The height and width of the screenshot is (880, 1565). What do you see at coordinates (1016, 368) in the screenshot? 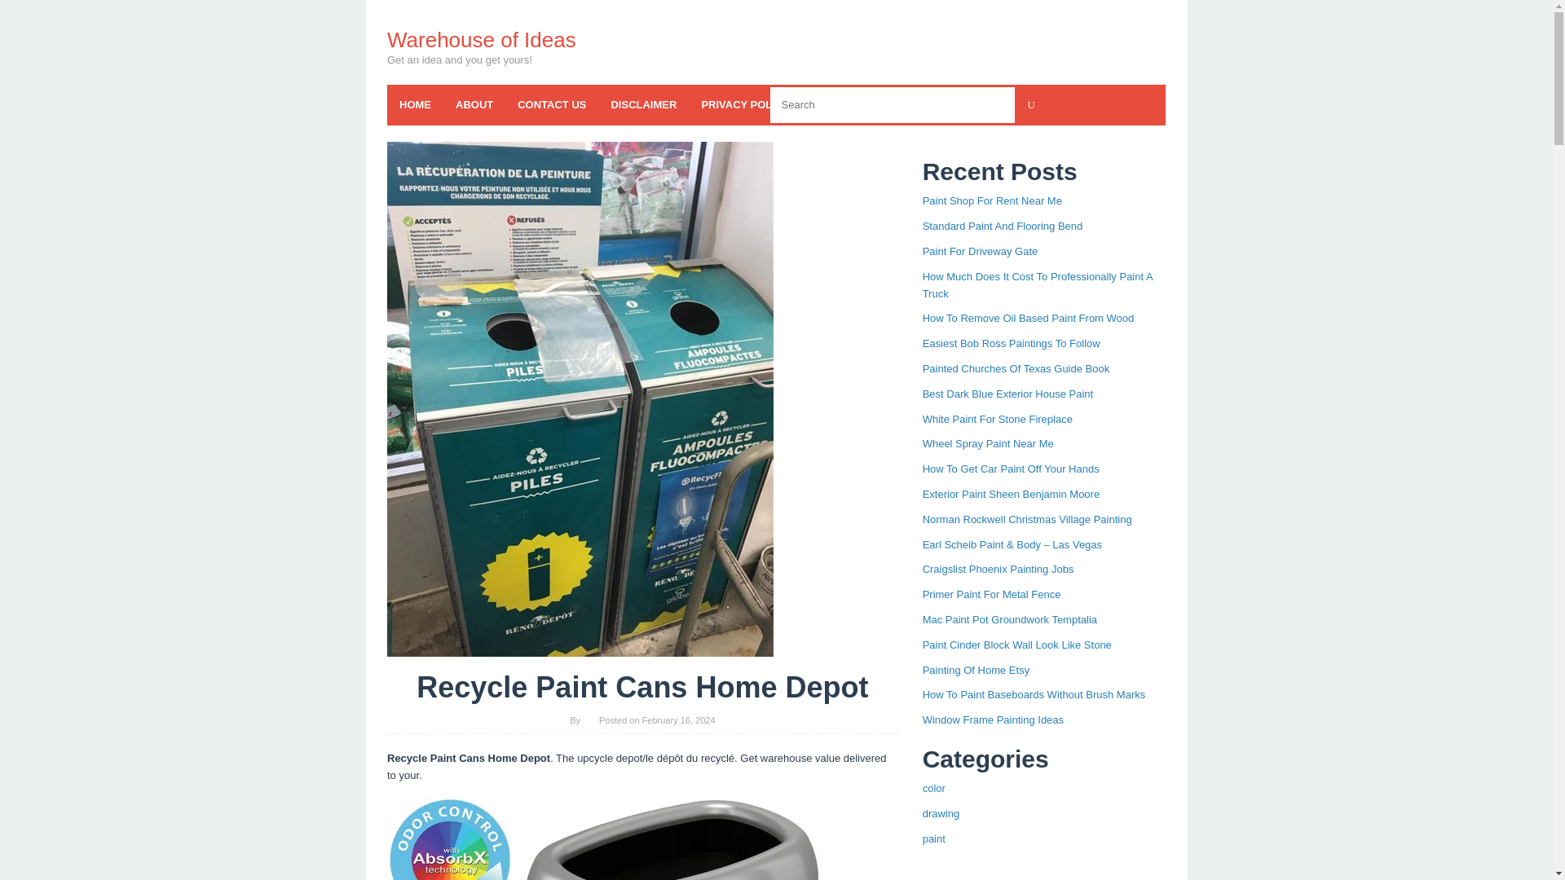
I see `Painted Churches Of Texas Guide Book` at bounding box center [1016, 368].